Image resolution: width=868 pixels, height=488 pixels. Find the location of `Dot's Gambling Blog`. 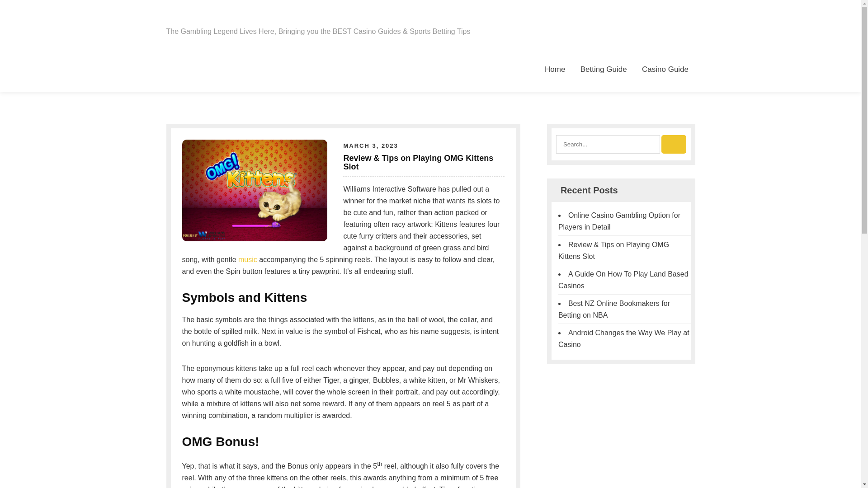

Dot's Gambling Blog is located at coordinates (242, 17).